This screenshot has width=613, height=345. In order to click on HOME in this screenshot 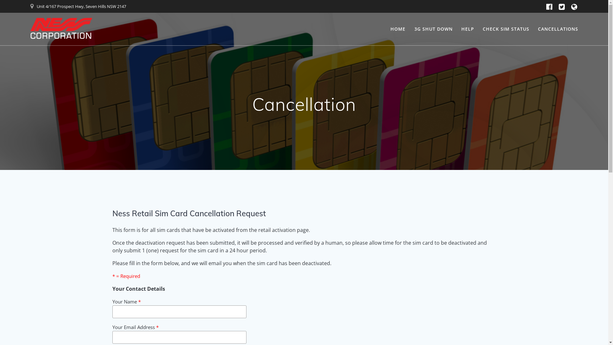, I will do `click(398, 29)`.